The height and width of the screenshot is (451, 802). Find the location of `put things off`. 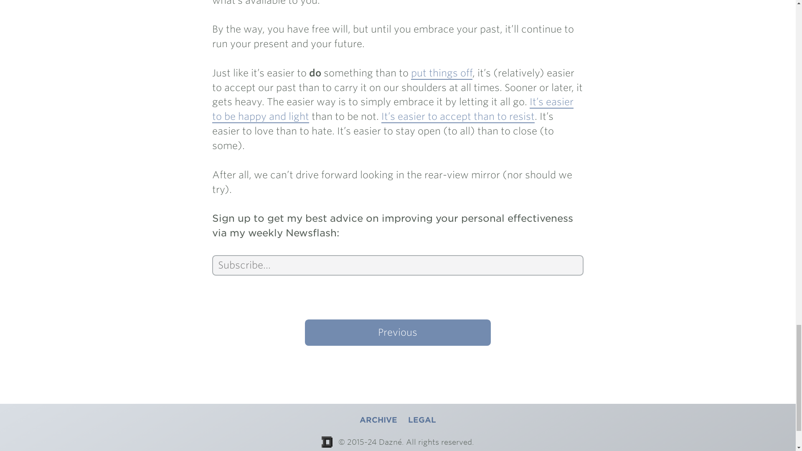

put things off is located at coordinates (441, 73).